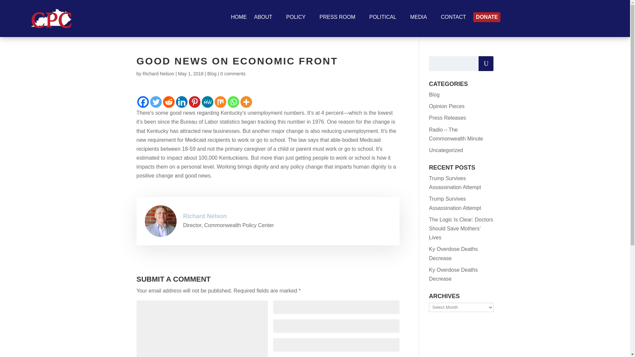 Image resolution: width=635 pixels, height=357 pixels. I want to click on MeWe, so click(208, 102).